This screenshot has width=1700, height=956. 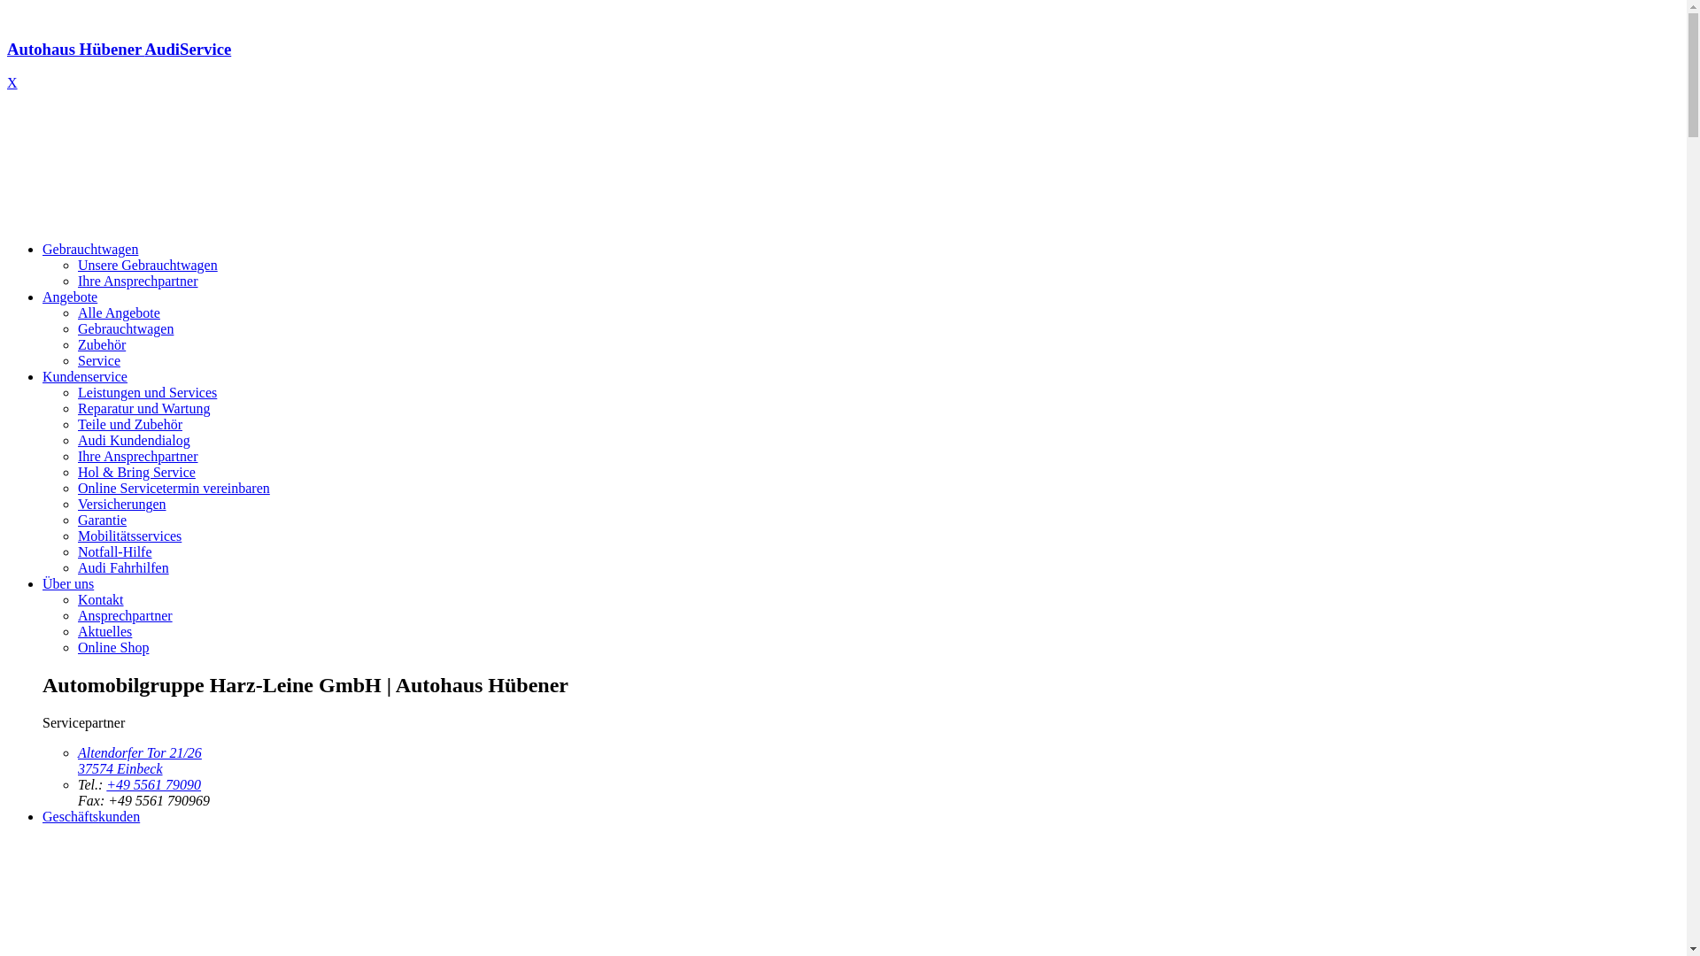 I want to click on Audi Kundendialog, so click(x=135, y=441).